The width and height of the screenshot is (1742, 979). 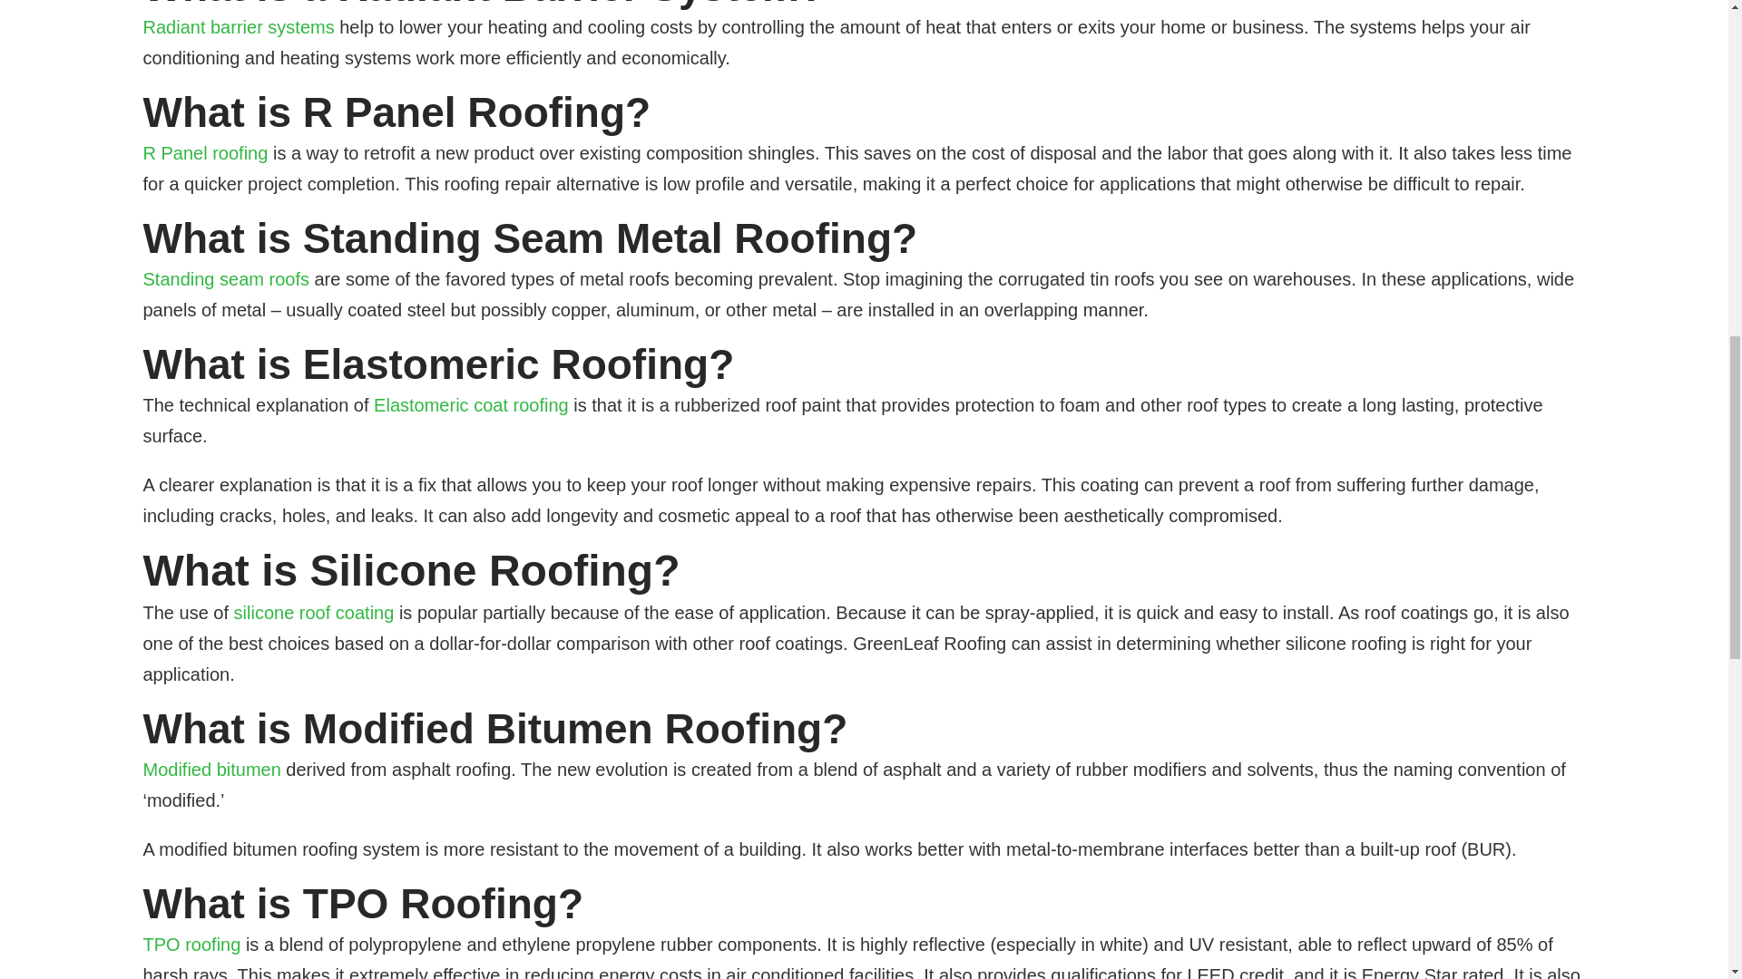 What do you see at coordinates (238, 27) in the screenshot?
I see `Radiant barrier systems` at bounding box center [238, 27].